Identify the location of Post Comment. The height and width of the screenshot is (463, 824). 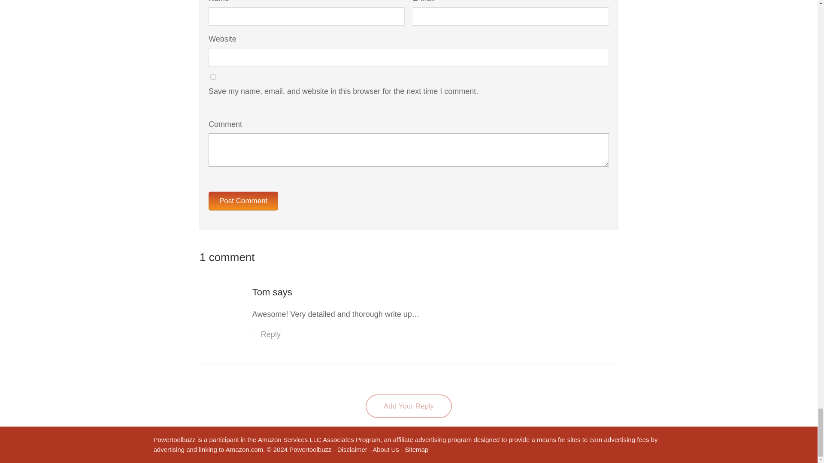
(243, 201).